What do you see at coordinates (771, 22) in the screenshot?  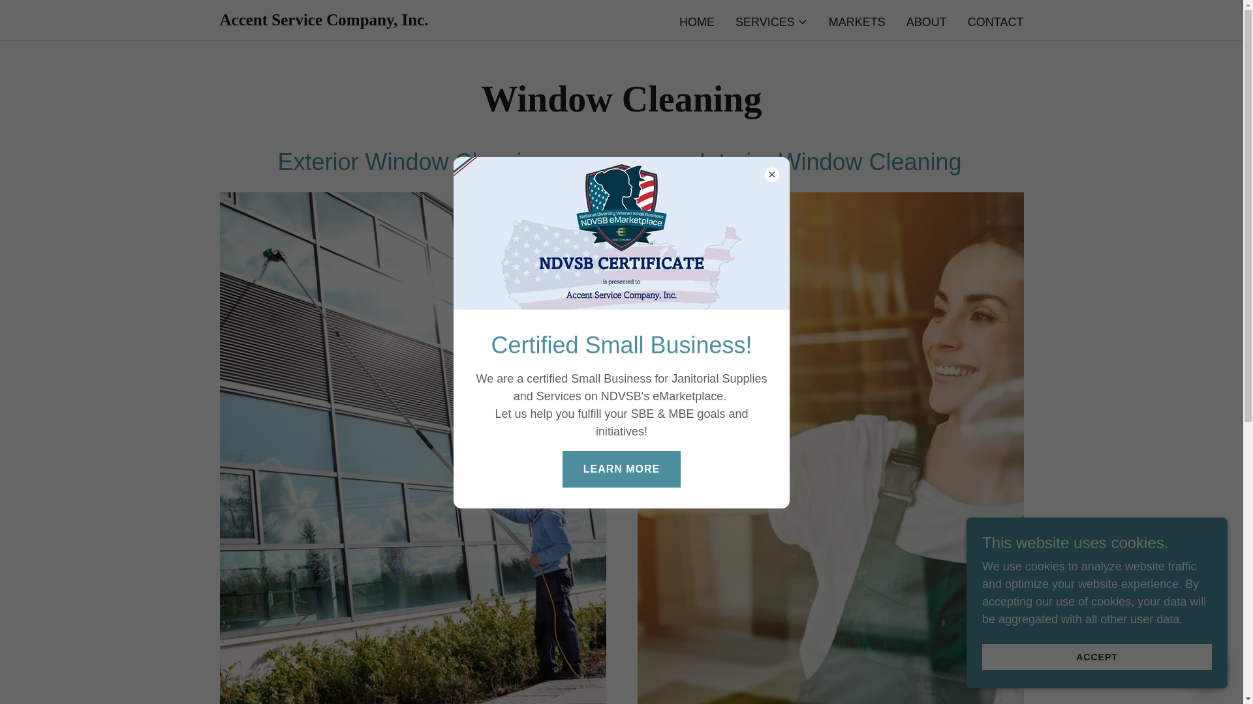 I see `SERVICES` at bounding box center [771, 22].